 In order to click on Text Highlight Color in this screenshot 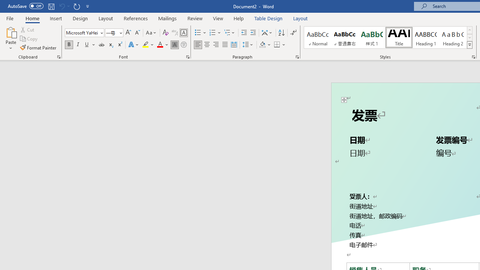, I will do `click(148, 45)`.